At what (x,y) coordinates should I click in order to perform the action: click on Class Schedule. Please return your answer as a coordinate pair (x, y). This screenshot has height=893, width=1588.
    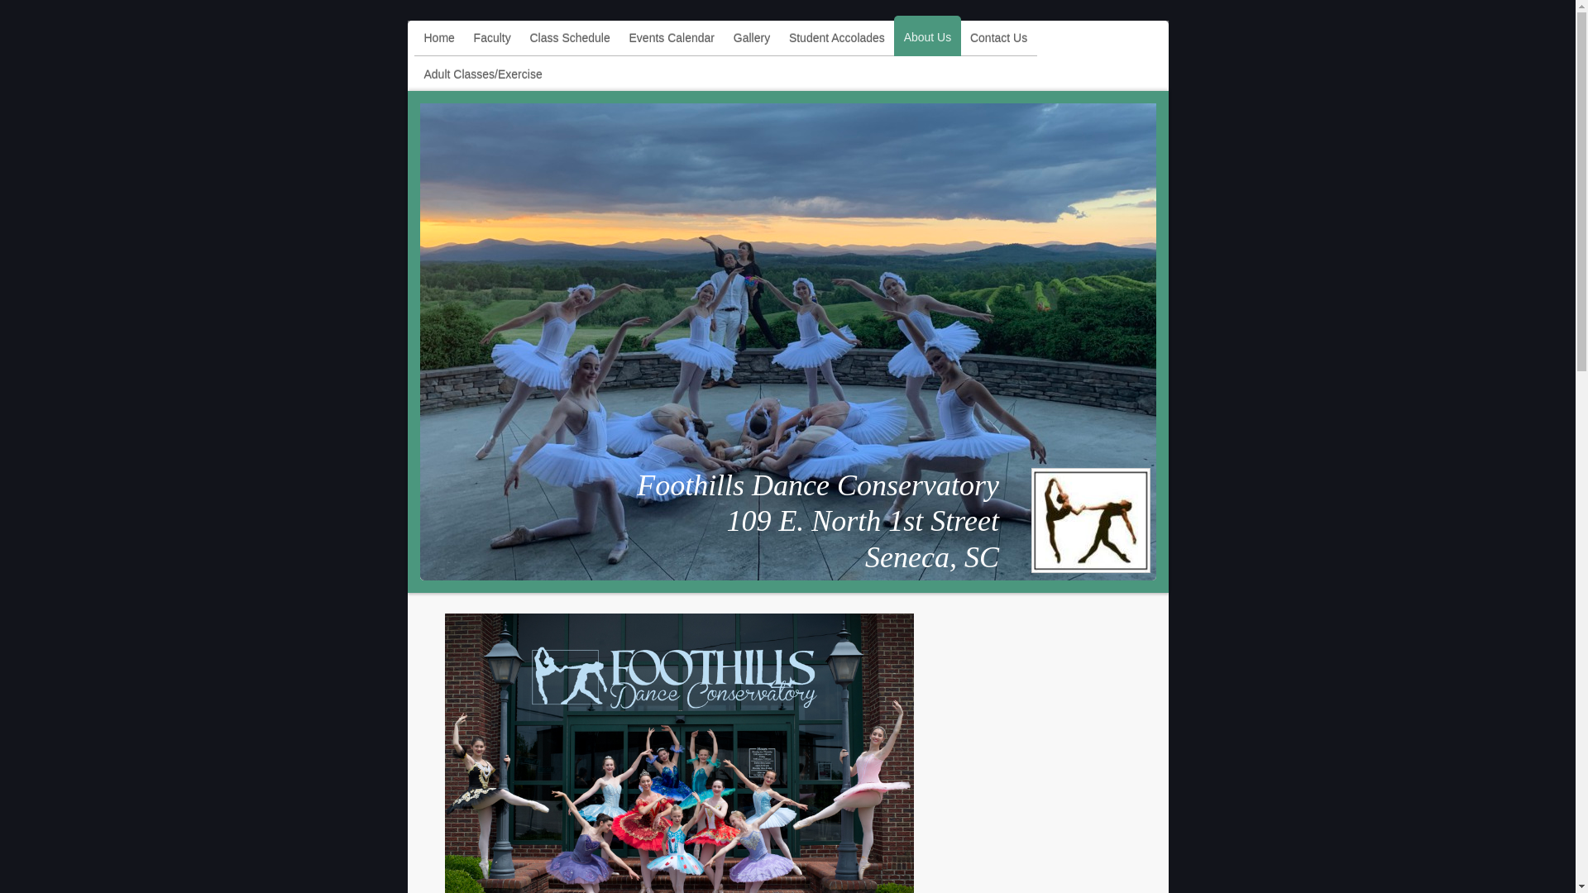
    Looking at the image, I should click on (569, 39).